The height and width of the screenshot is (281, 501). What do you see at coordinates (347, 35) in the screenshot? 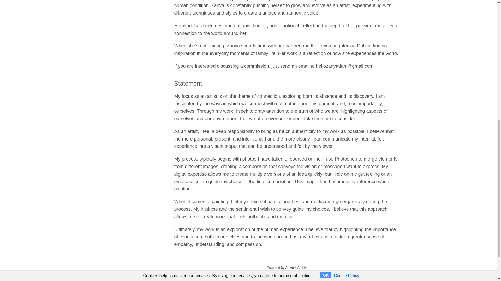
I see `Cookie Policy` at bounding box center [347, 35].